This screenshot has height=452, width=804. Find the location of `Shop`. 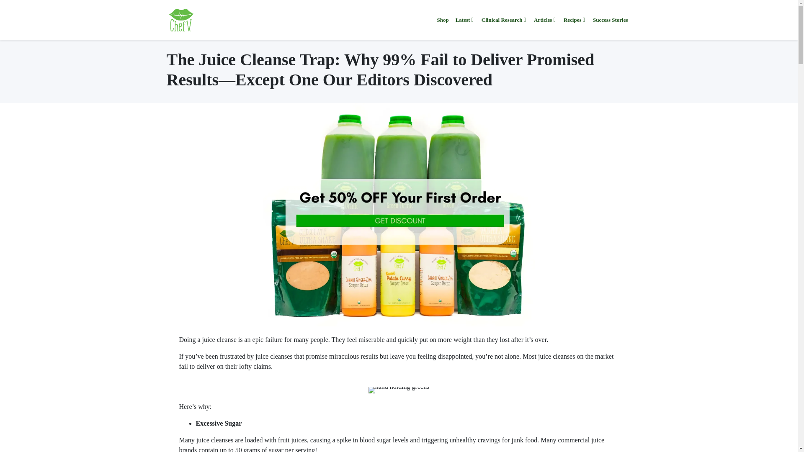

Shop is located at coordinates (442, 20).